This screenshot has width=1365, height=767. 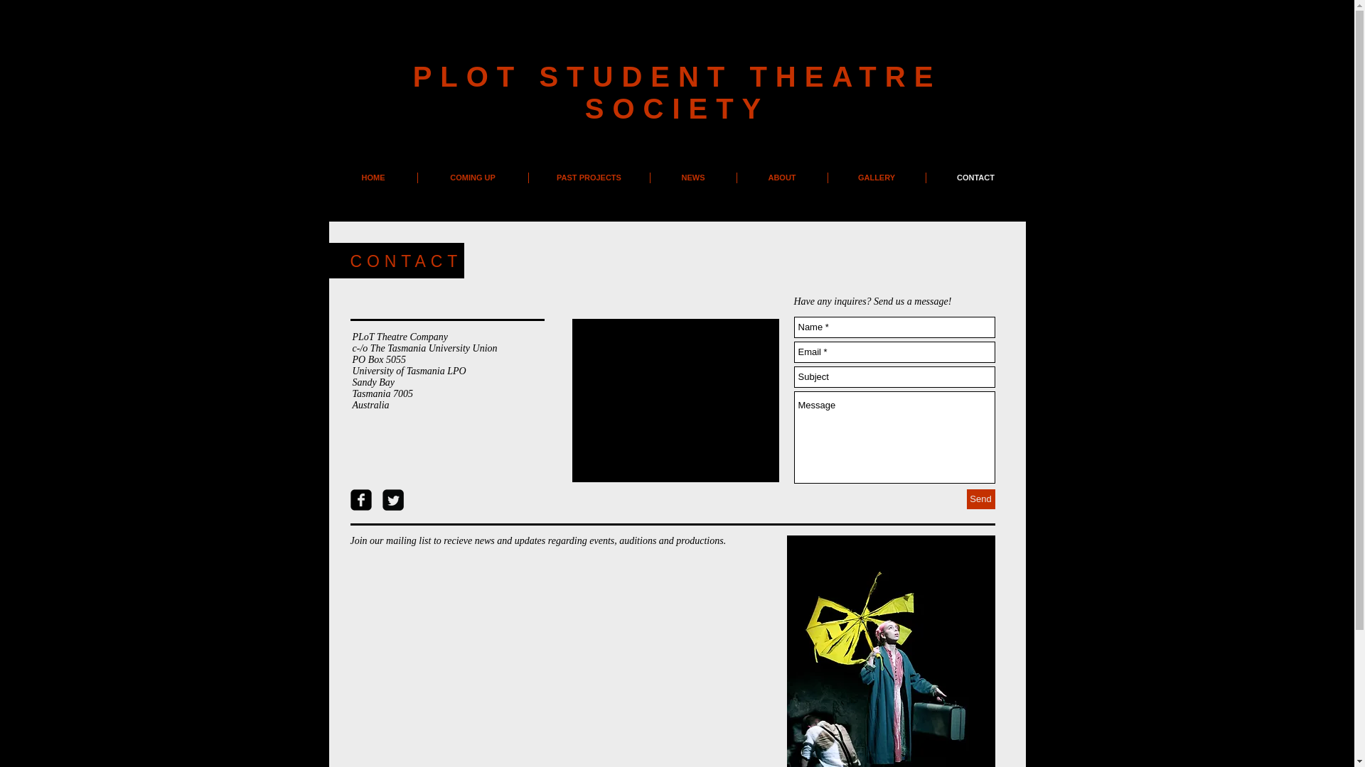 I want to click on PAST PROJECTS, so click(x=589, y=178).